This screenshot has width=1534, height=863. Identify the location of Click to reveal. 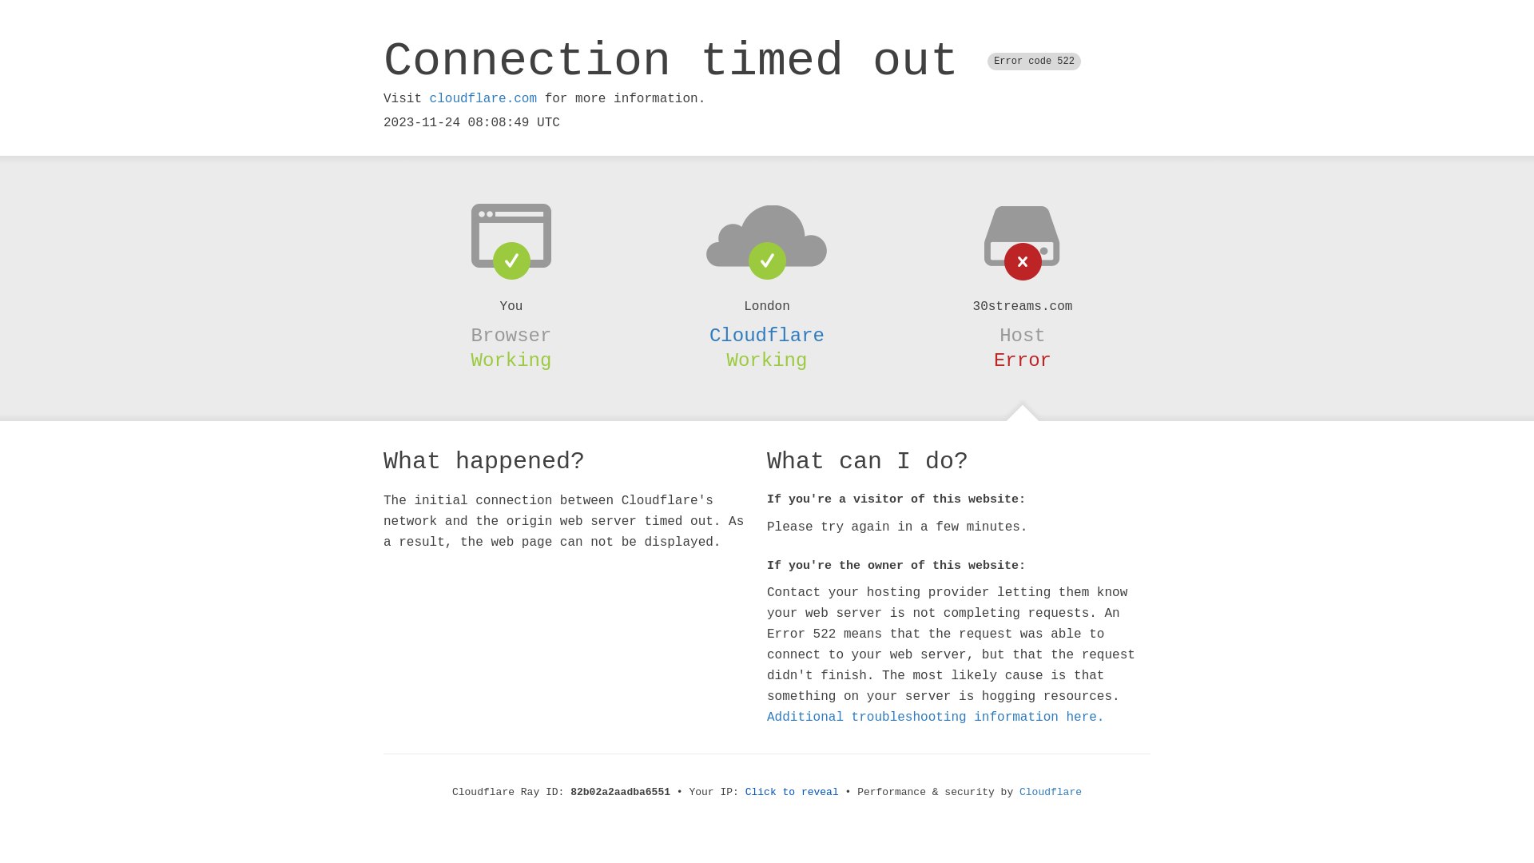
(793, 793).